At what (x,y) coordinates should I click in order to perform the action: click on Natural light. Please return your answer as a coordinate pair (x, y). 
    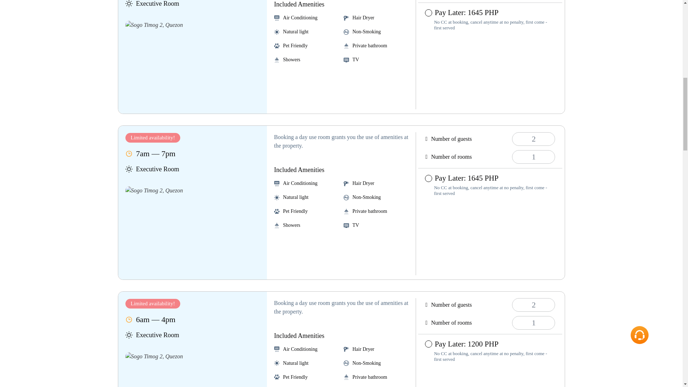
    Looking at the image, I should click on (277, 198).